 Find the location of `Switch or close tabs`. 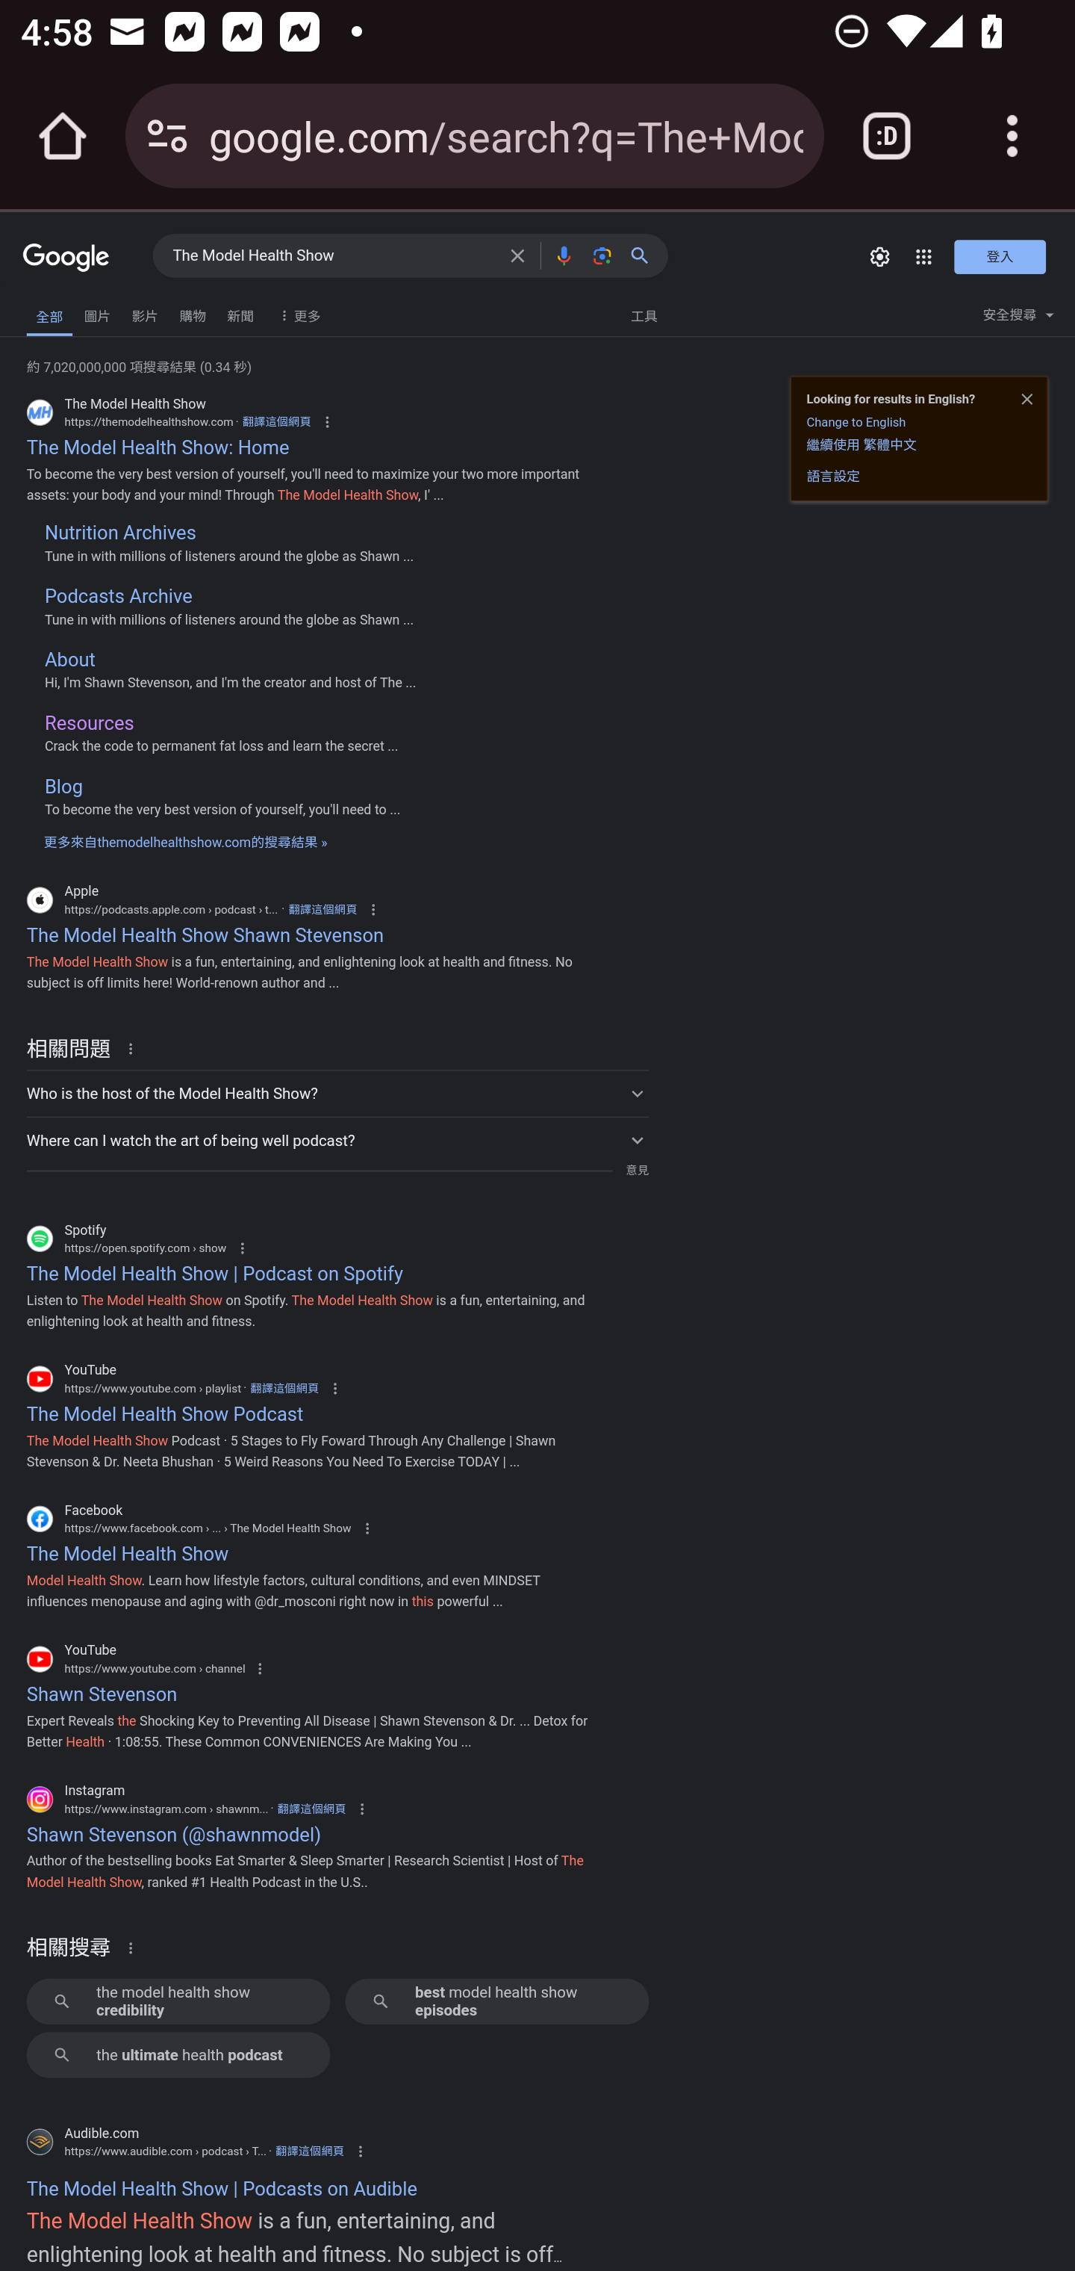

Switch or close tabs is located at coordinates (887, 136).